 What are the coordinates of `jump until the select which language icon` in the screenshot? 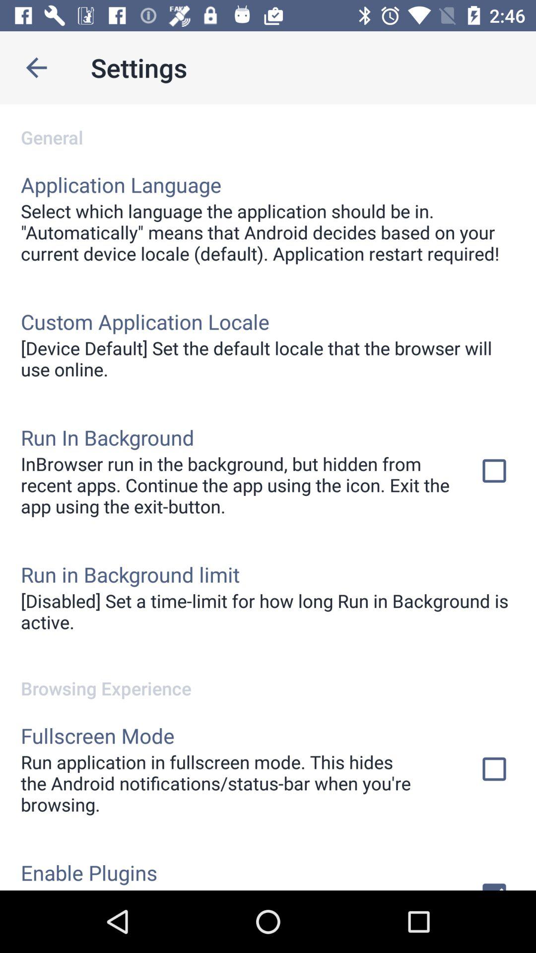 It's located at (268, 232).